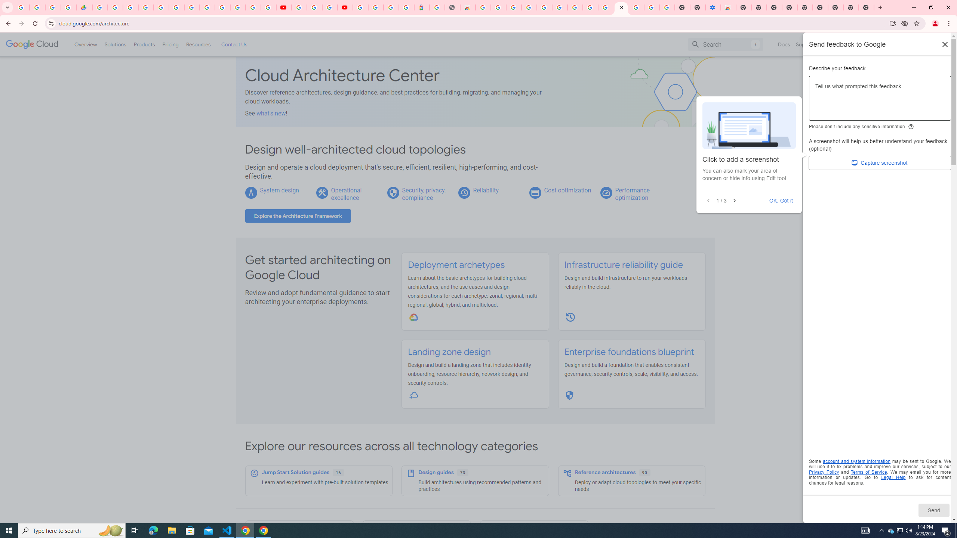 This screenshot has height=538, width=957. I want to click on Atour Hotel - Google hotels, so click(422, 7).